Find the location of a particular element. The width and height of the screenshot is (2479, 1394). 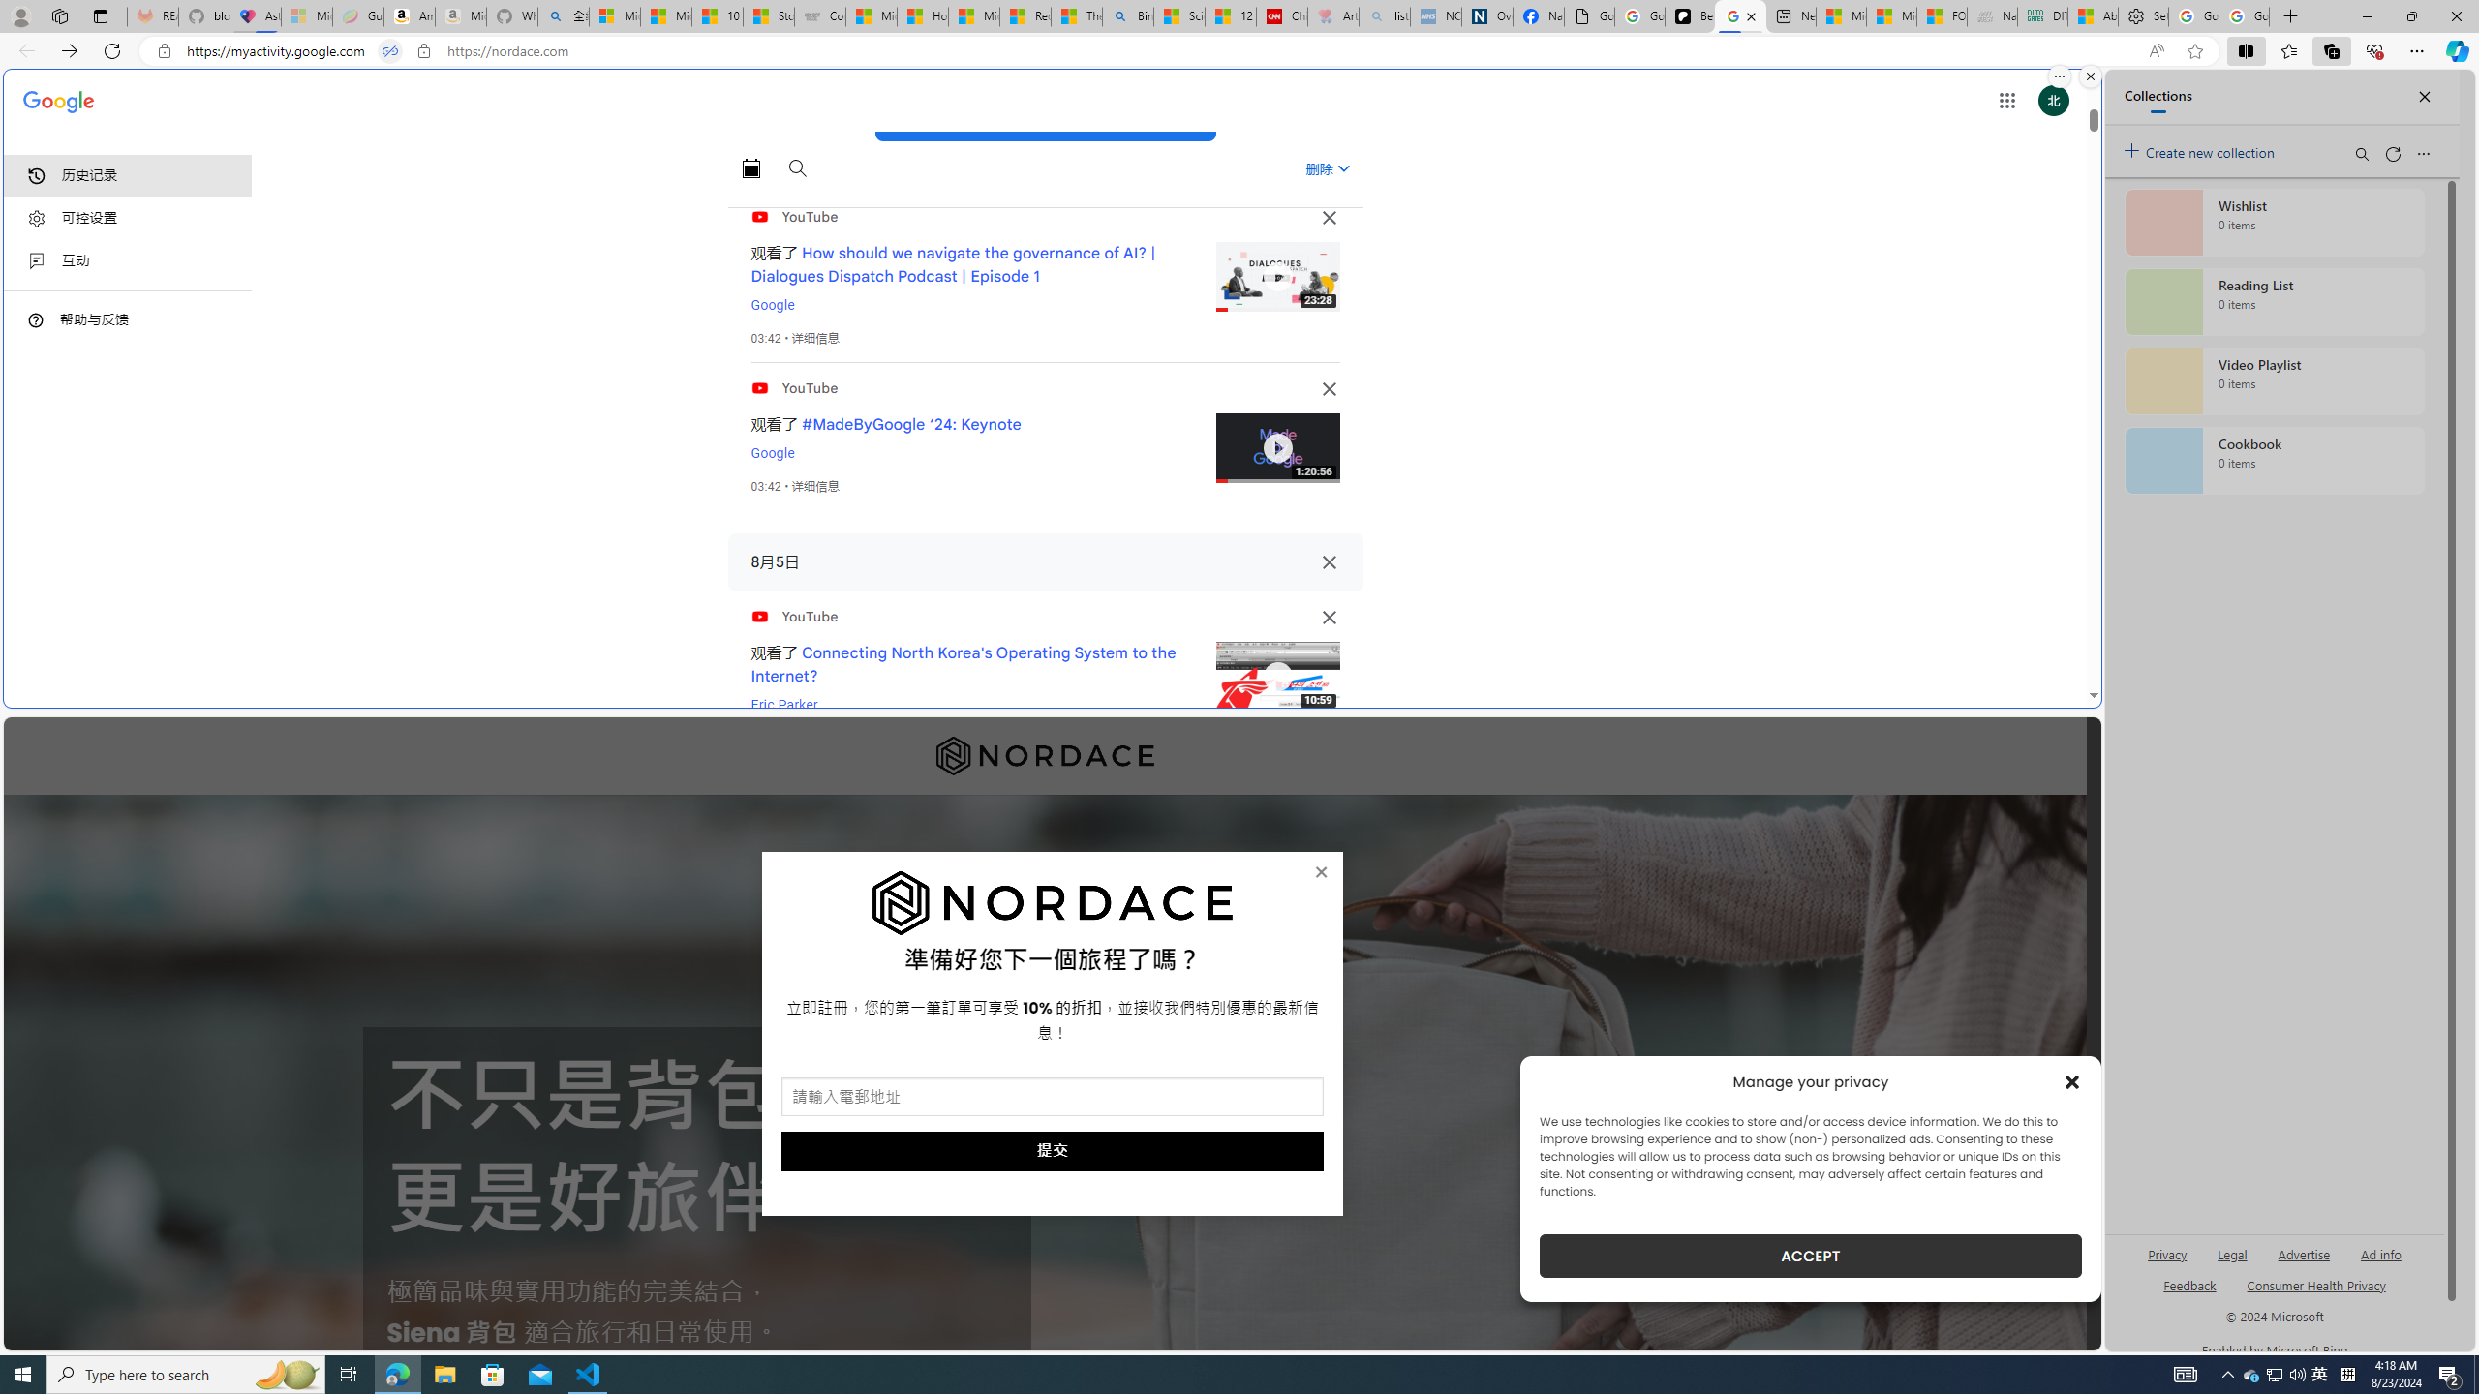

Class: DI7Mnf NMm5M is located at coordinates (1329, 561).